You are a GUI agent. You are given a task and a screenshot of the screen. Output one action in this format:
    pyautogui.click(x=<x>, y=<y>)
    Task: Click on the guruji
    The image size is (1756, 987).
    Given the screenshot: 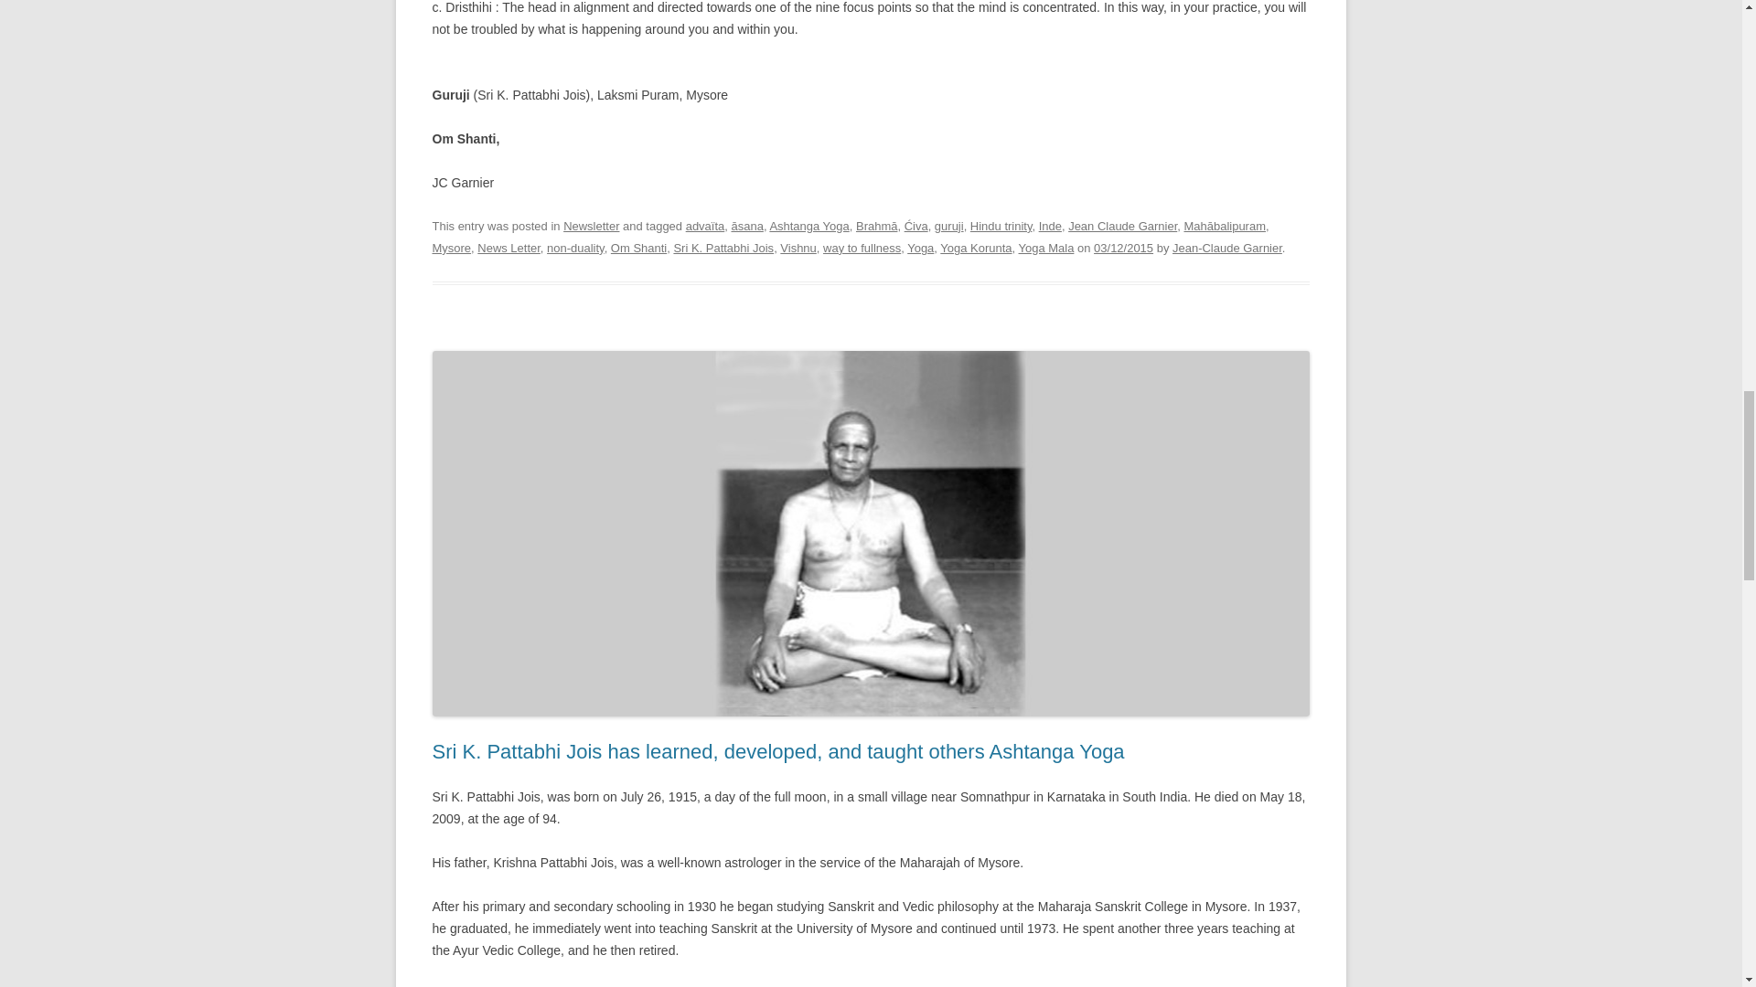 What is the action you would take?
    pyautogui.click(x=949, y=225)
    